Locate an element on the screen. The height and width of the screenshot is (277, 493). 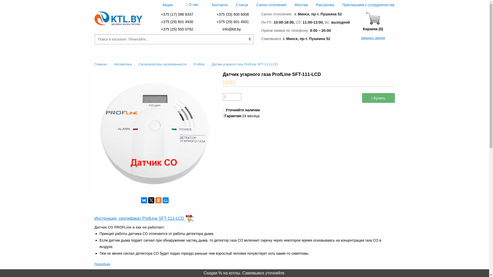
Not rated yet! is located at coordinates (234, 82).